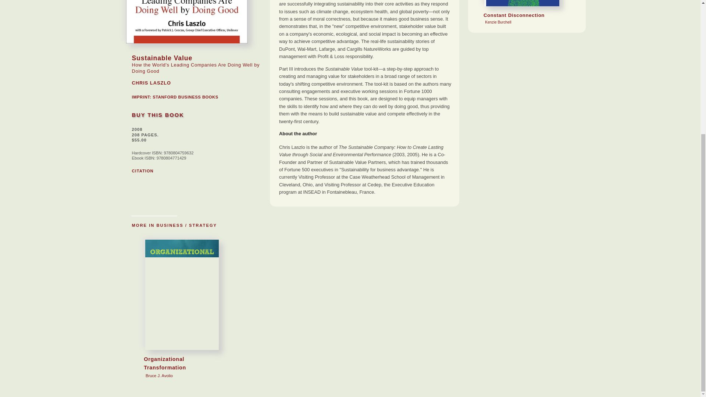 This screenshot has width=706, height=397. Describe the element at coordinates (185, 97) in the screenshot. I see `STANFORD BUSINESS BOOKS` at that location.